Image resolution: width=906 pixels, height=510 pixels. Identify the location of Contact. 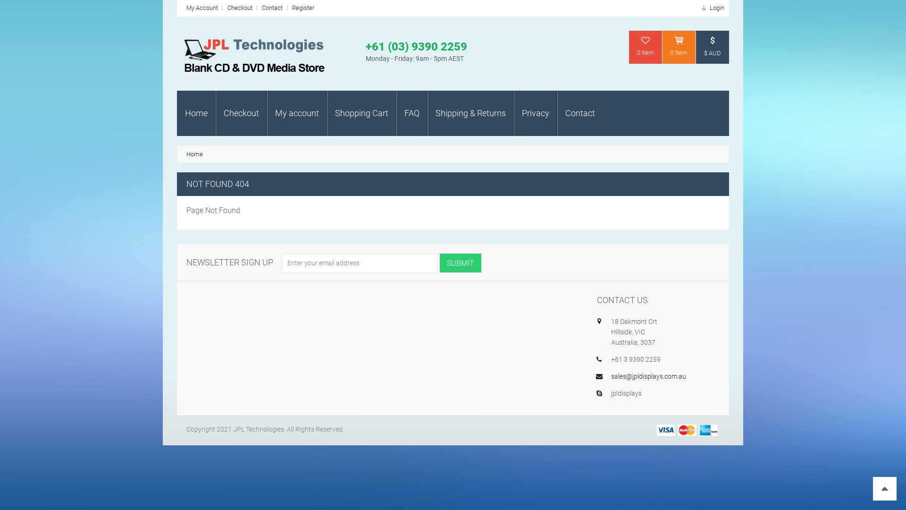
(272, 8).